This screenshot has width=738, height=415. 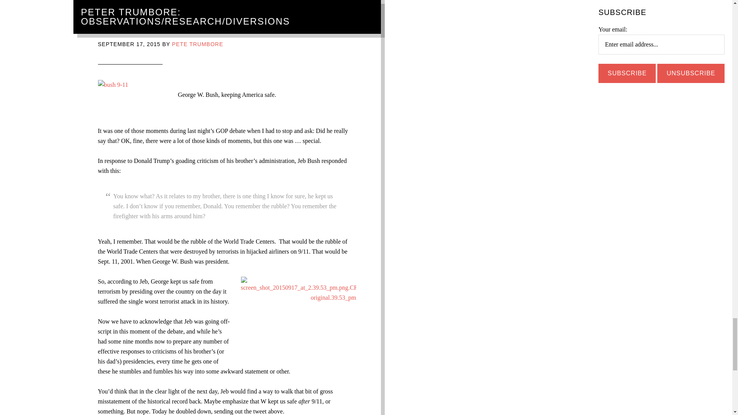 I want to click on Jeb doubles down, so click(x=153, y=28).